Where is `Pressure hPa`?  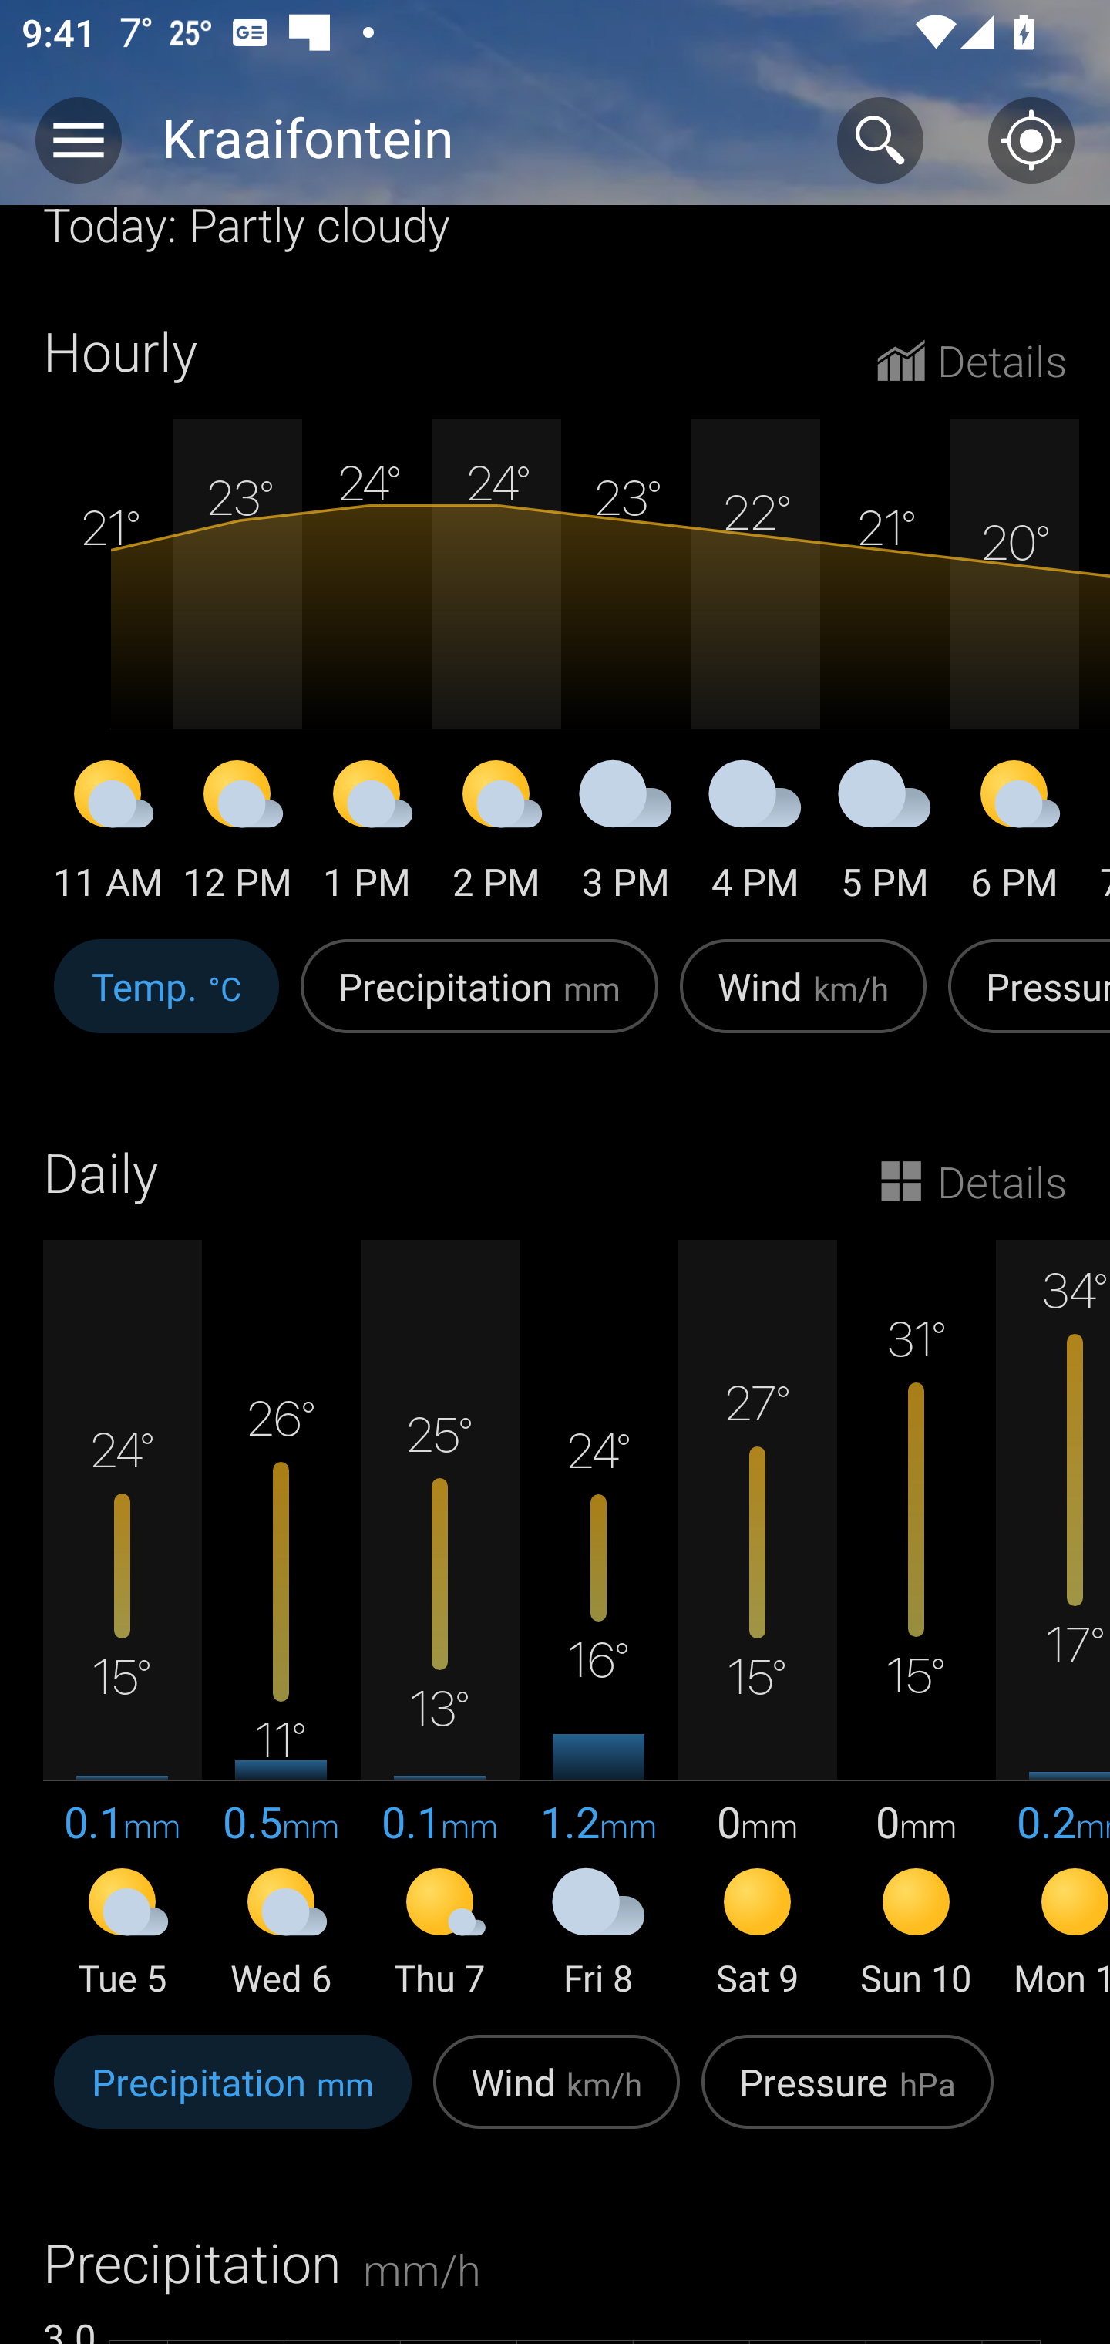
Pressure hPa is located at coordinates (847, 2097).